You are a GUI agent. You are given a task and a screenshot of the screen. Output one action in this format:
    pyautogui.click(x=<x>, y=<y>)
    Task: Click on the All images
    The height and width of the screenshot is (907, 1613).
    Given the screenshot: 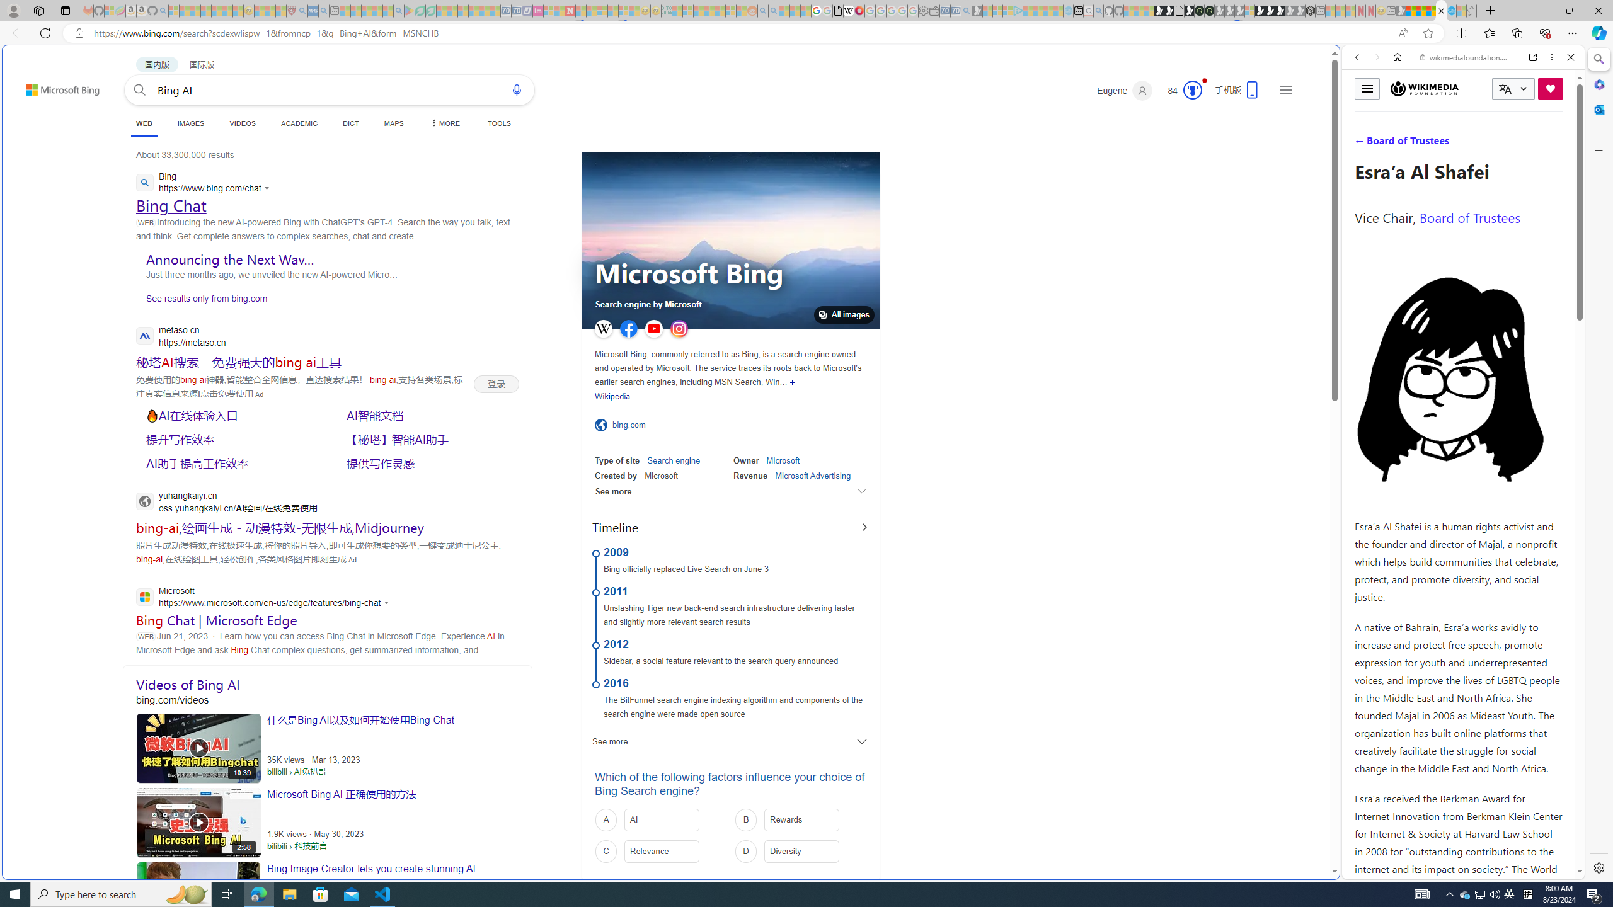 What is the action you would take?
    pyautogui.click(x=844, y=315)
    